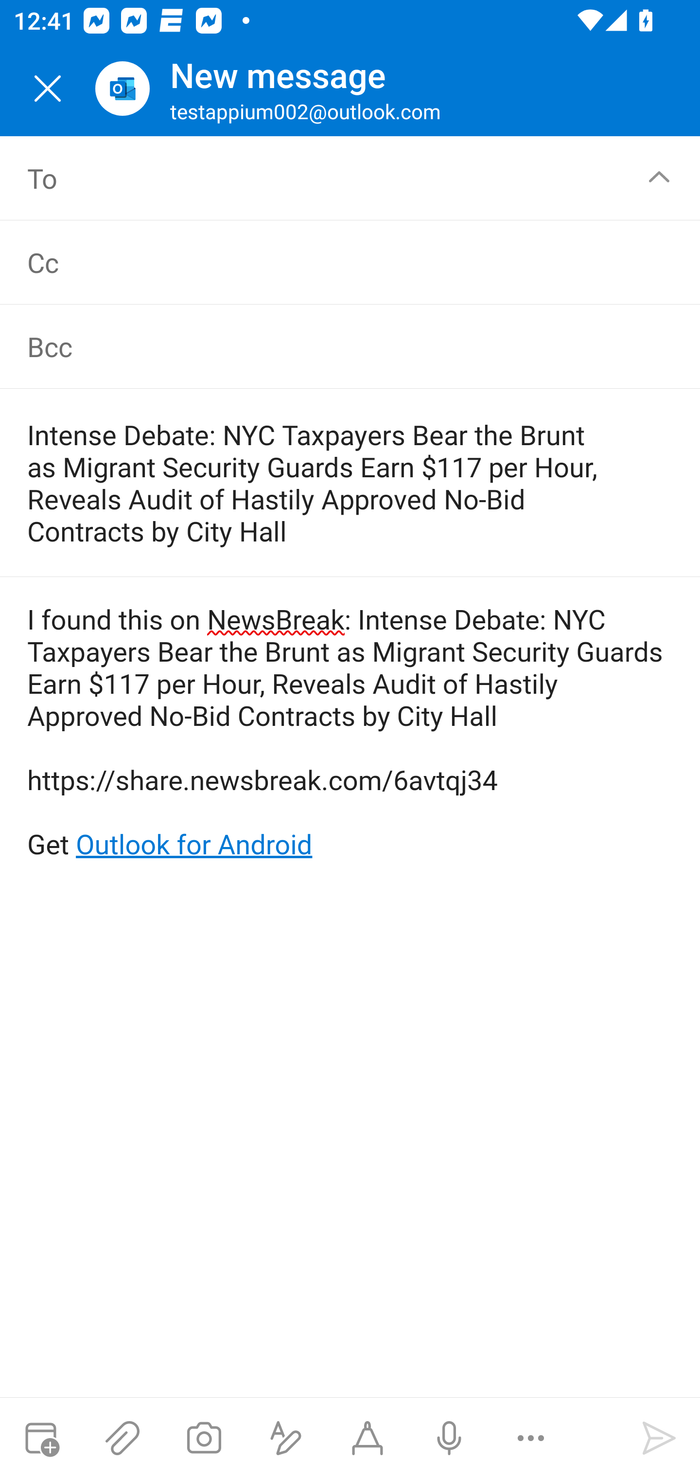  What do you see at coordinates (659, 1438) in the screenshot?
I see `Send` at bounding box center [659, 1438].